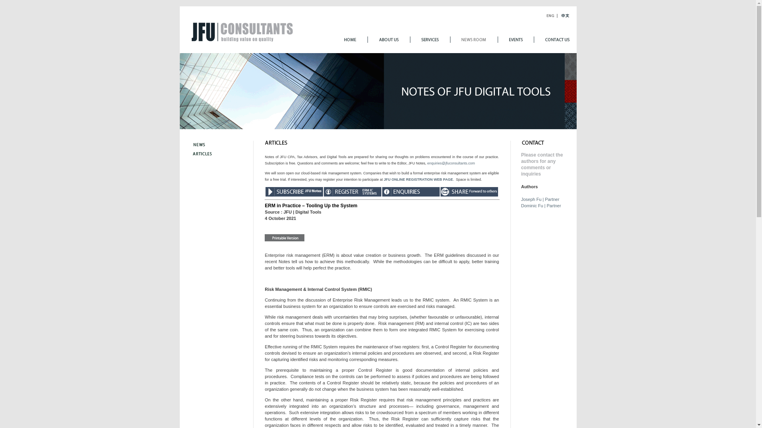 Image resolution: width=762 pixels, height=428 pixels. I want to click on JFU ONLINE REGISTRATION WEB PAGE, so click(418, 179).